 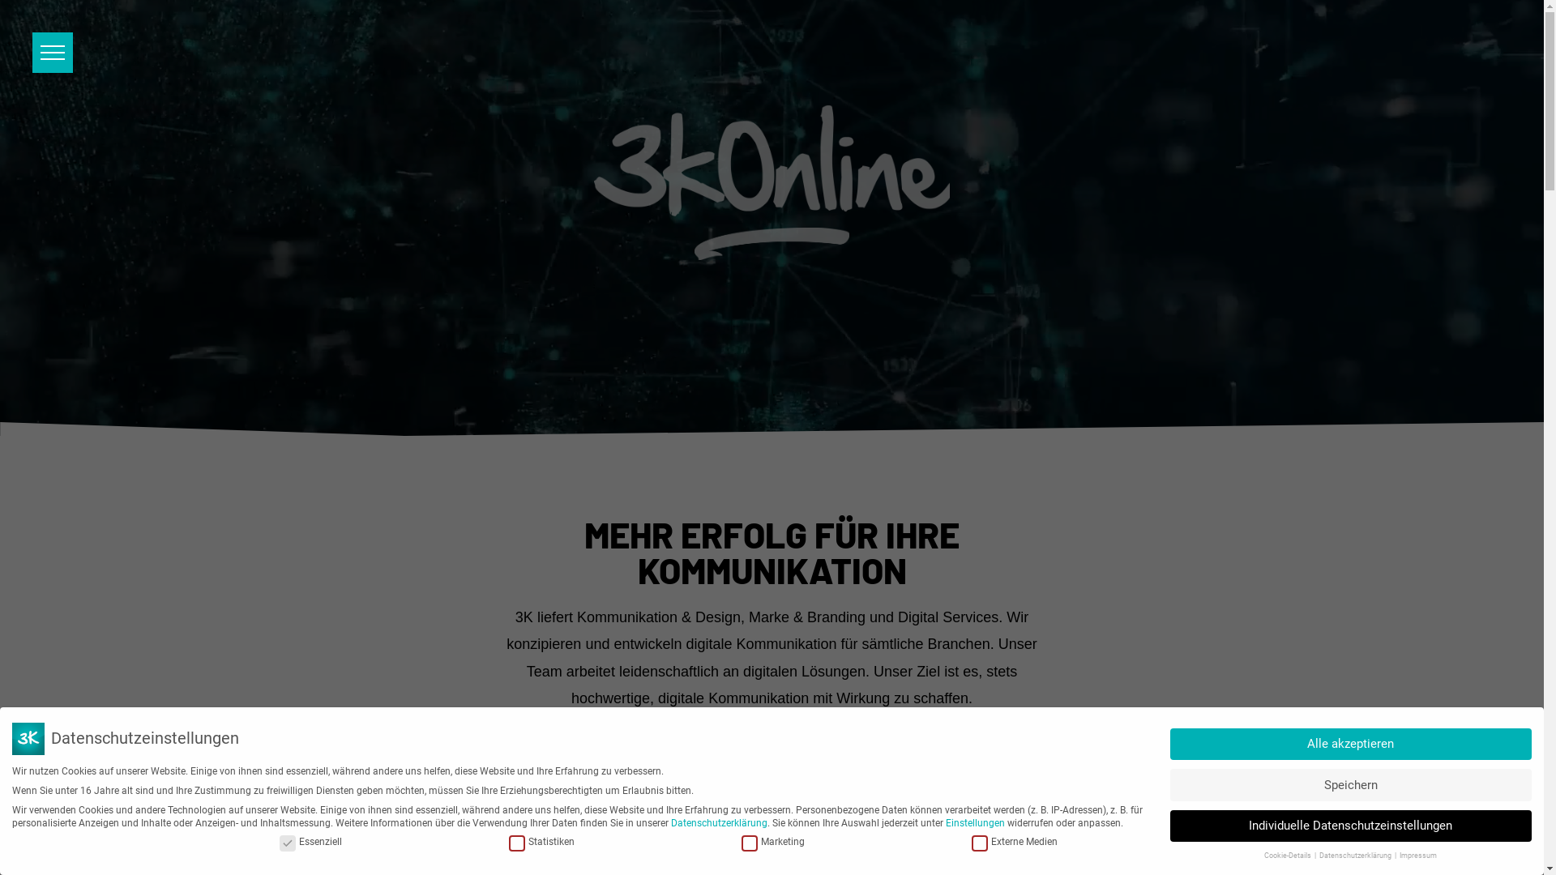 What do you see at coordinates (893, 783) in the screenshot?
I see `Projektanfrage` at bounding box center [893, 783].